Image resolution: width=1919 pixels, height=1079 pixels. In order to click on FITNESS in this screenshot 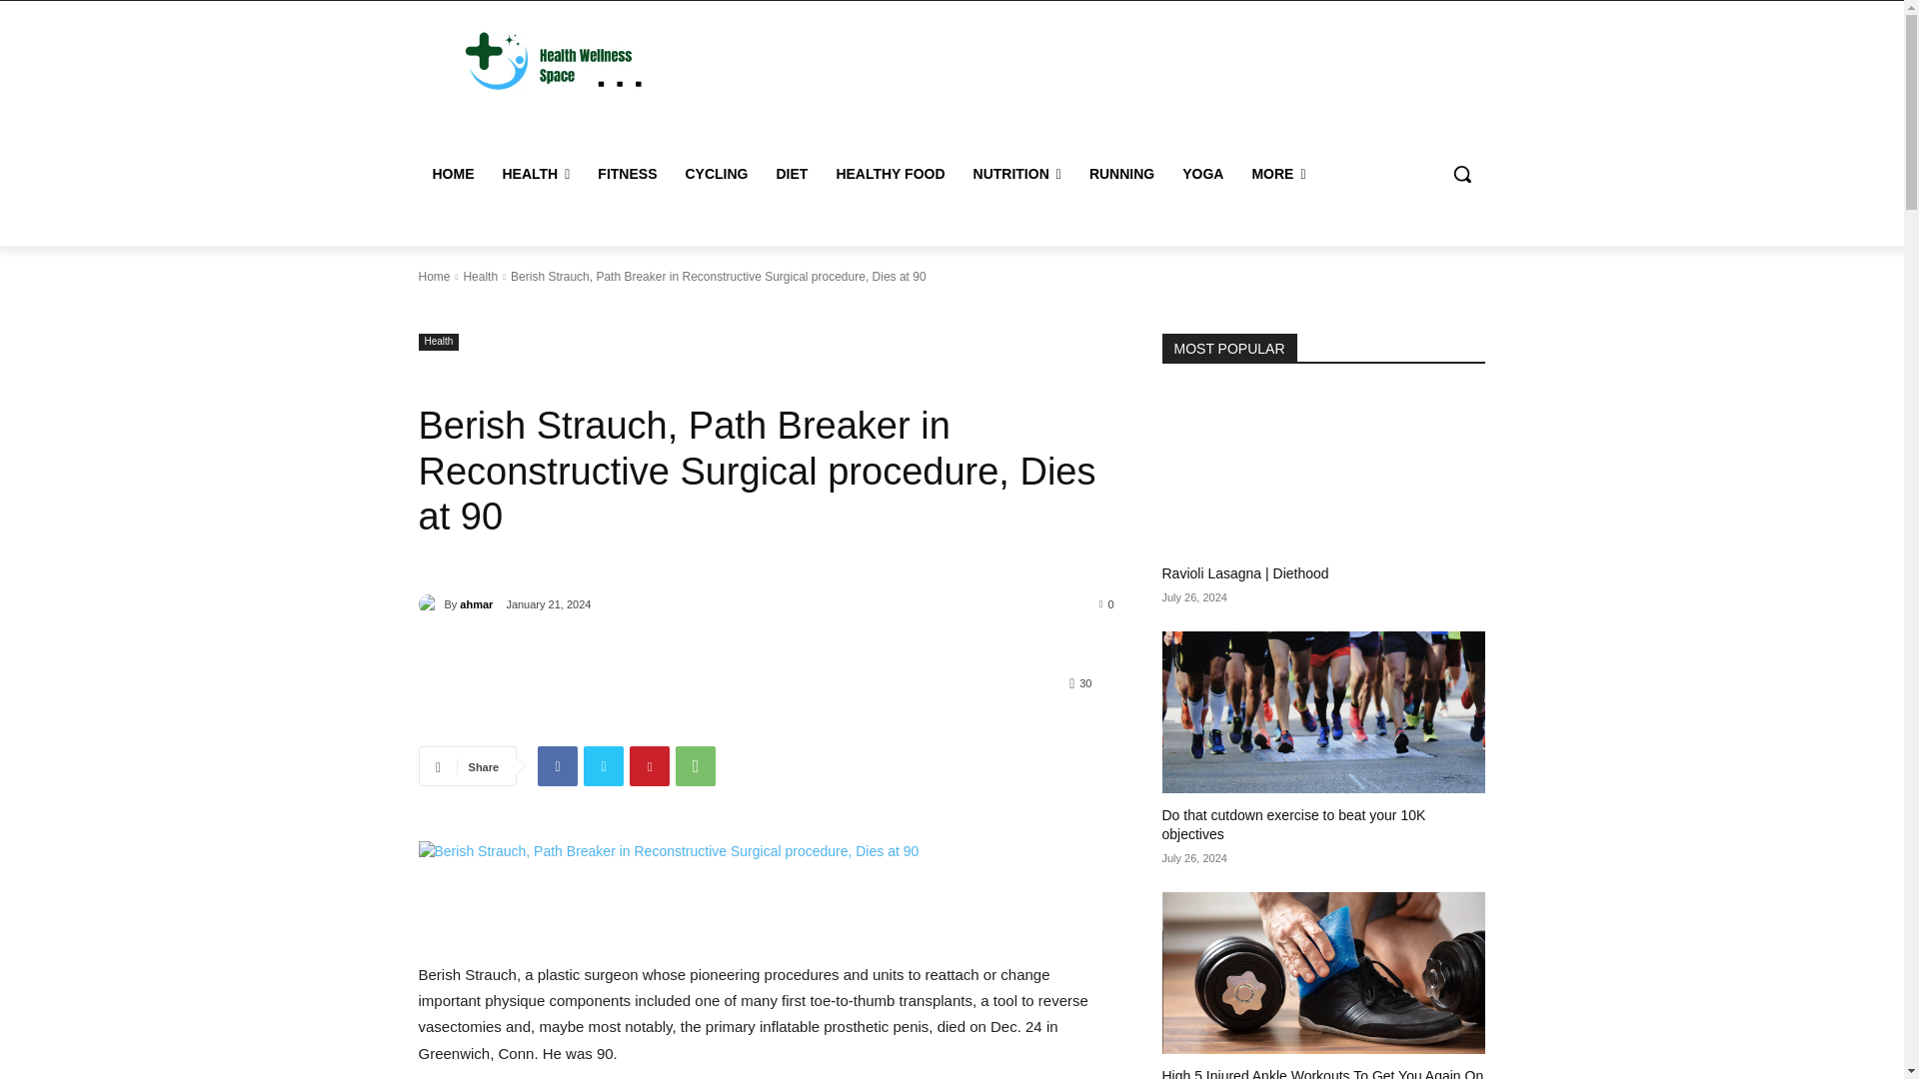, I will do `click(626, 174)`.